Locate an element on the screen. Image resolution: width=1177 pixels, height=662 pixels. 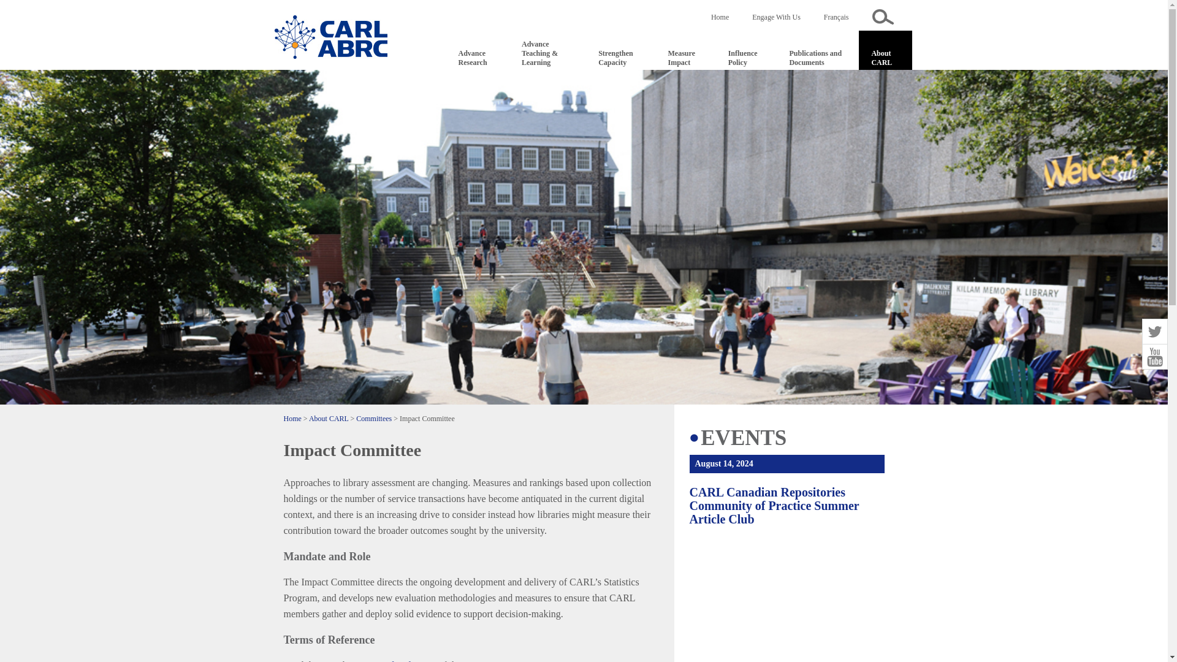
Home is located at coordinates (720, 16).